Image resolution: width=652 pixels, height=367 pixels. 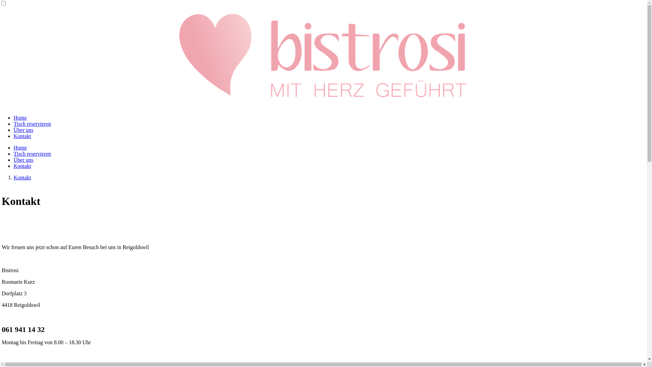 I want to click on Tisch reservieren, so click(x=32, y=124).